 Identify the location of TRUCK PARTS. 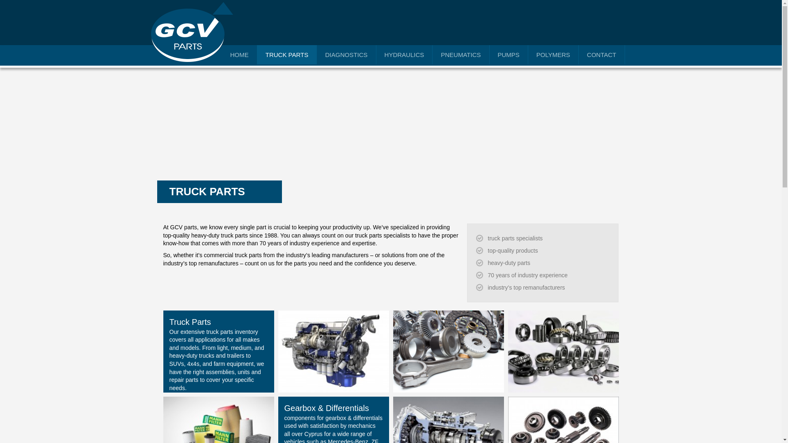
(287, 55).